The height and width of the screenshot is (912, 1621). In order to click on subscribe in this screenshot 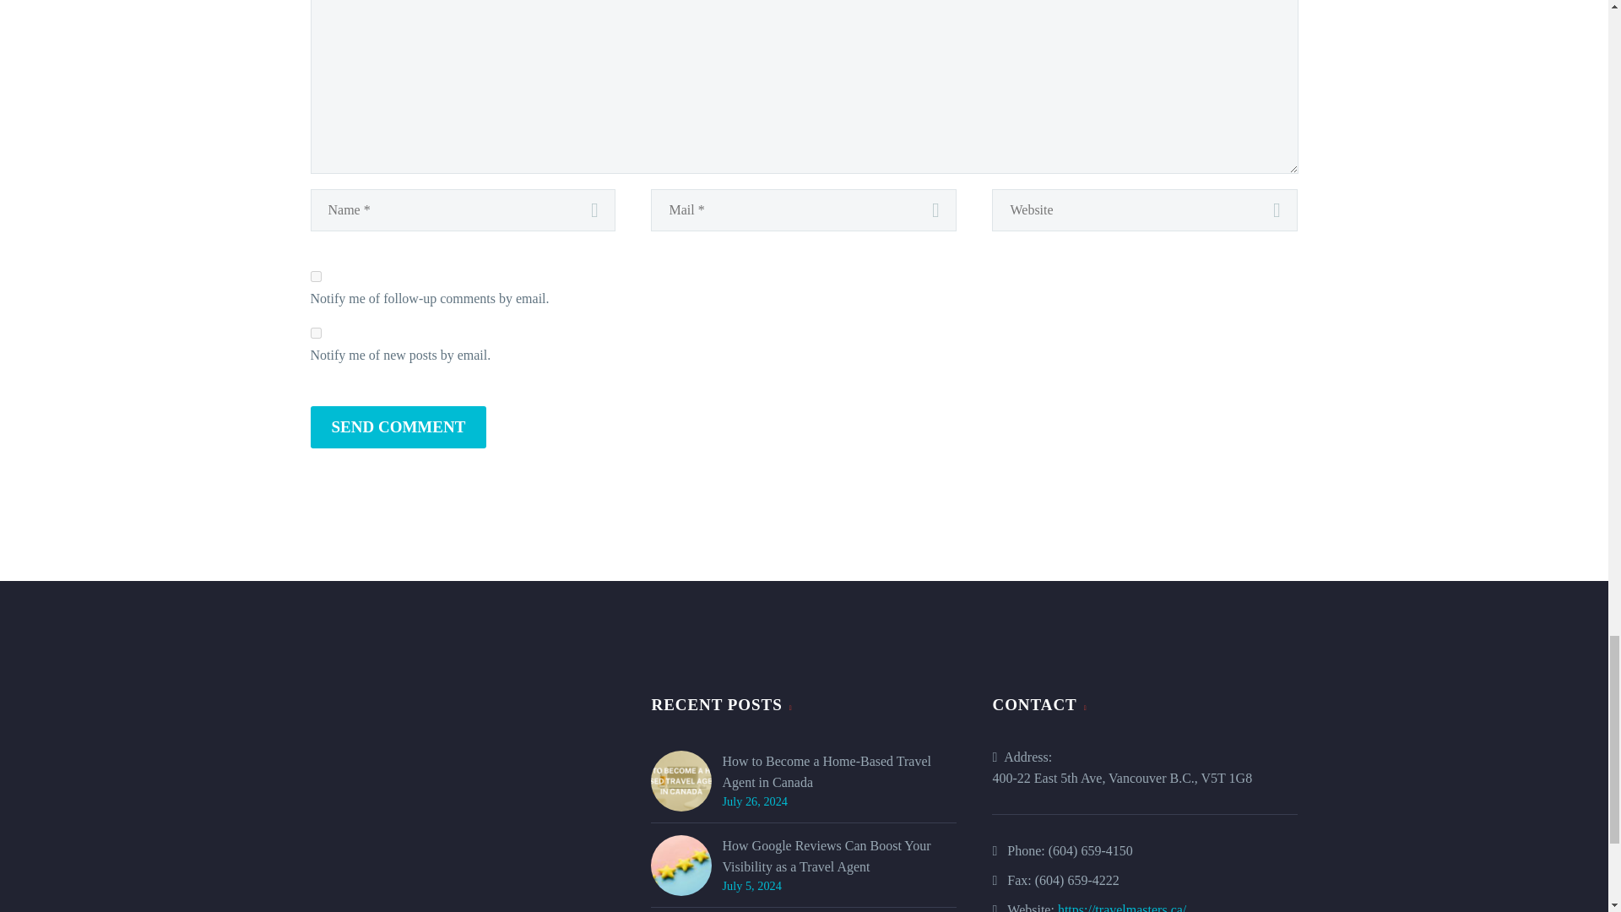, I will do `click(316, 333)`.